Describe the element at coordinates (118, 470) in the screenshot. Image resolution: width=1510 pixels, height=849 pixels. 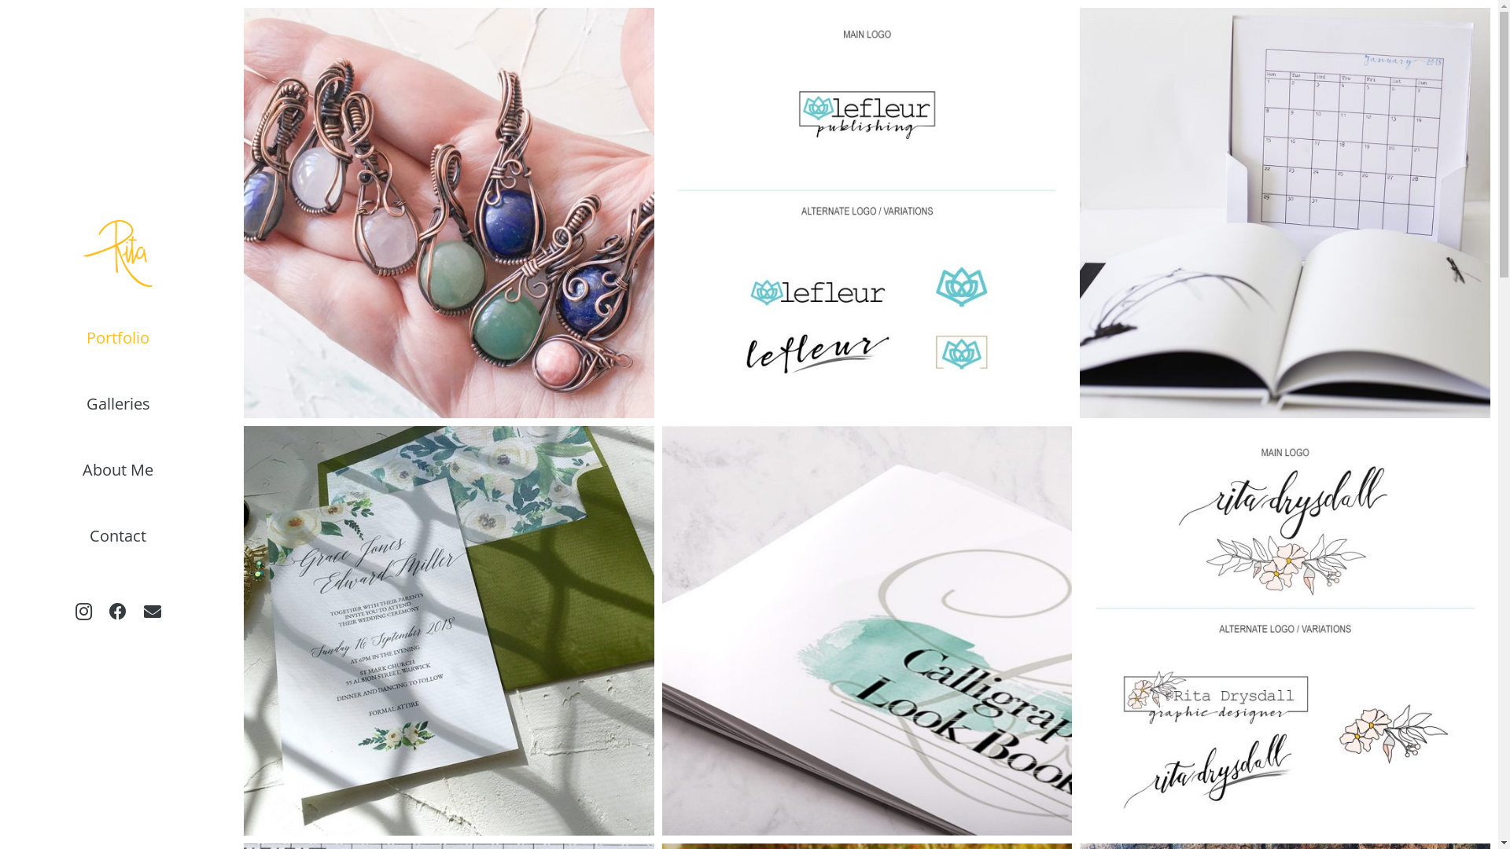
I see `About Me` at that location.